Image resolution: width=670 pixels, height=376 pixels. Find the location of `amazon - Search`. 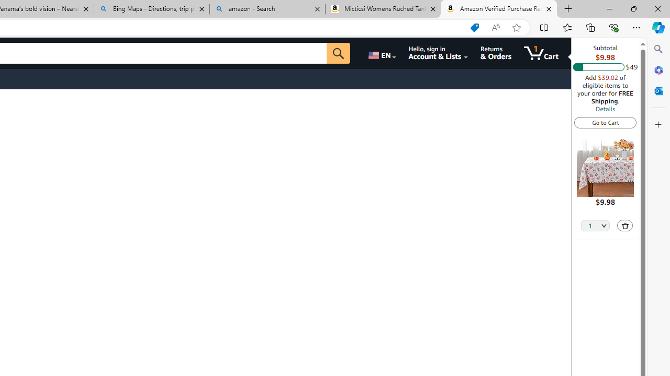

amazon - Search is located at coordinates (267, 9).